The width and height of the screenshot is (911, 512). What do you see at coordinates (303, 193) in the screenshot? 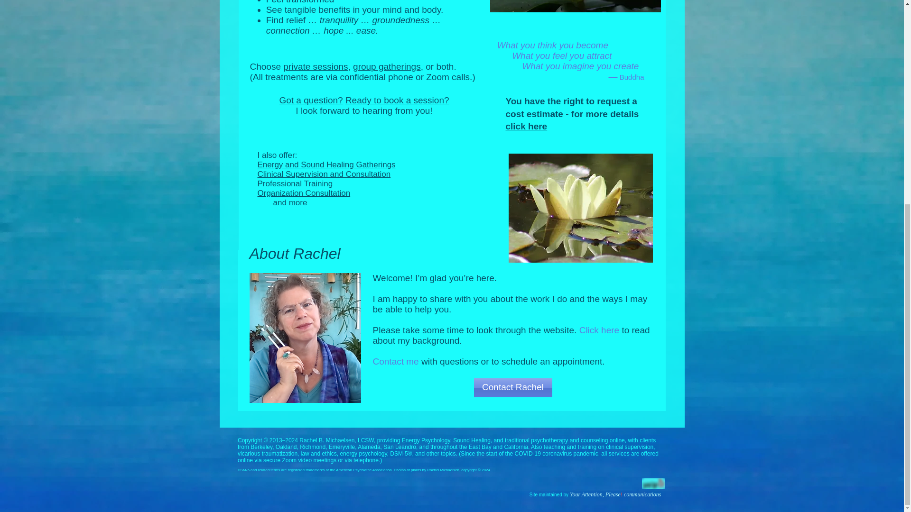
I see `Organization Consultation` at bounding box center [303, 193].